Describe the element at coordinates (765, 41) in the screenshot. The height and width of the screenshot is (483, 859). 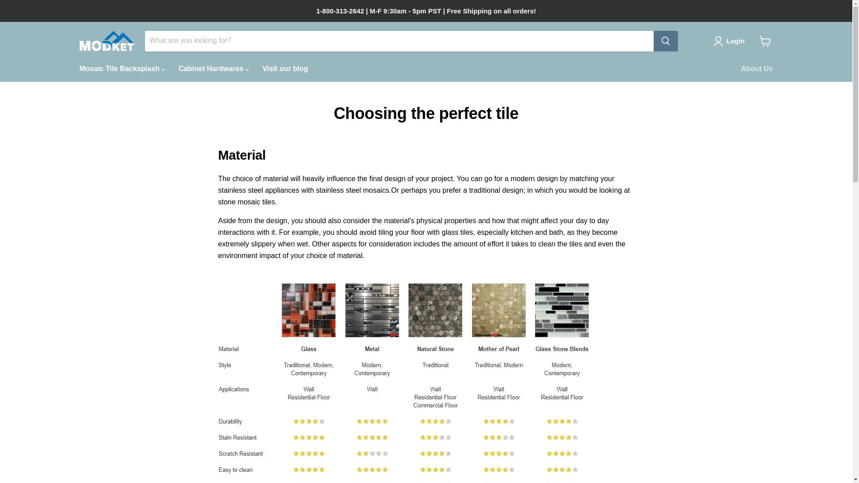
I see `View cart` at that location.